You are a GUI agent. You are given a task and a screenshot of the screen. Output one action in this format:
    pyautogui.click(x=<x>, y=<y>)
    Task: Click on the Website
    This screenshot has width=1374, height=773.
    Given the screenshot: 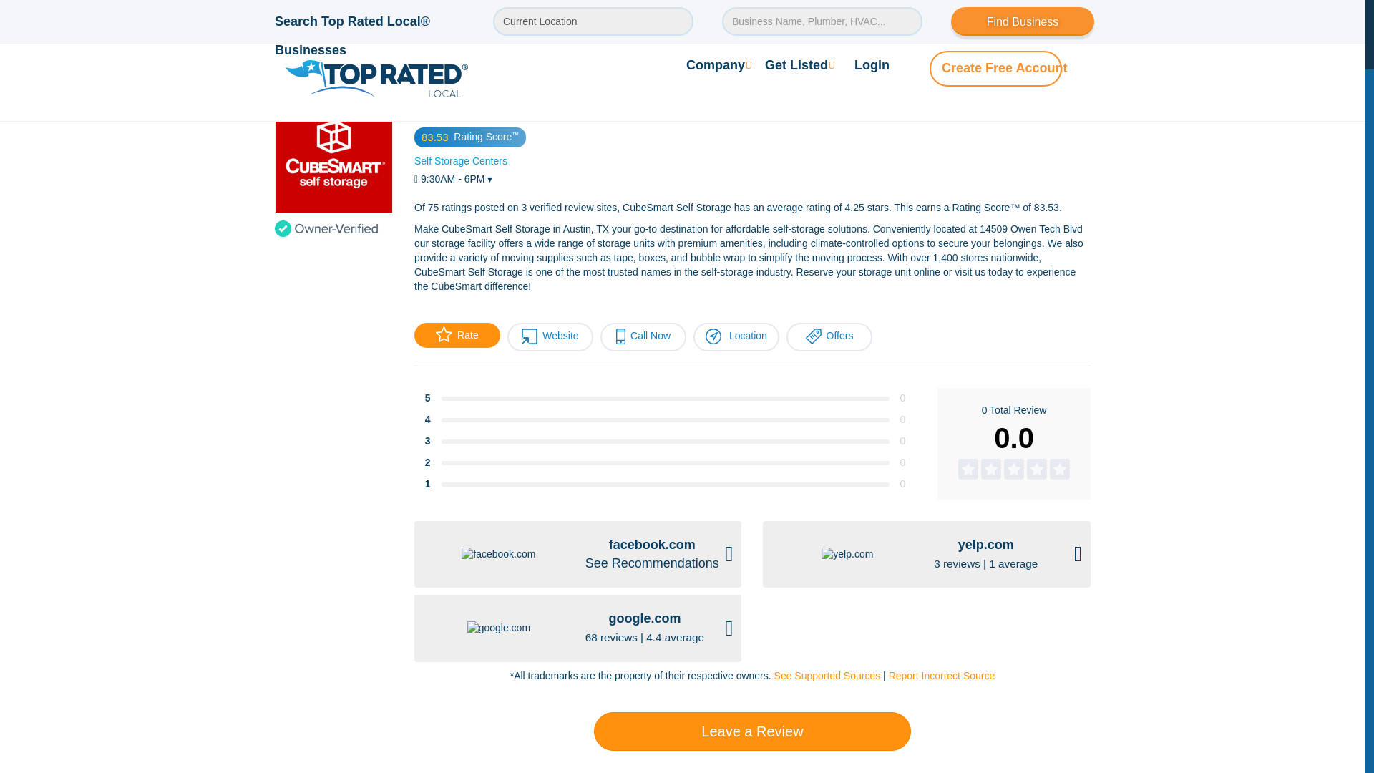 What is the action you would take?
    pyautogui.click(x=550, y=337)
    